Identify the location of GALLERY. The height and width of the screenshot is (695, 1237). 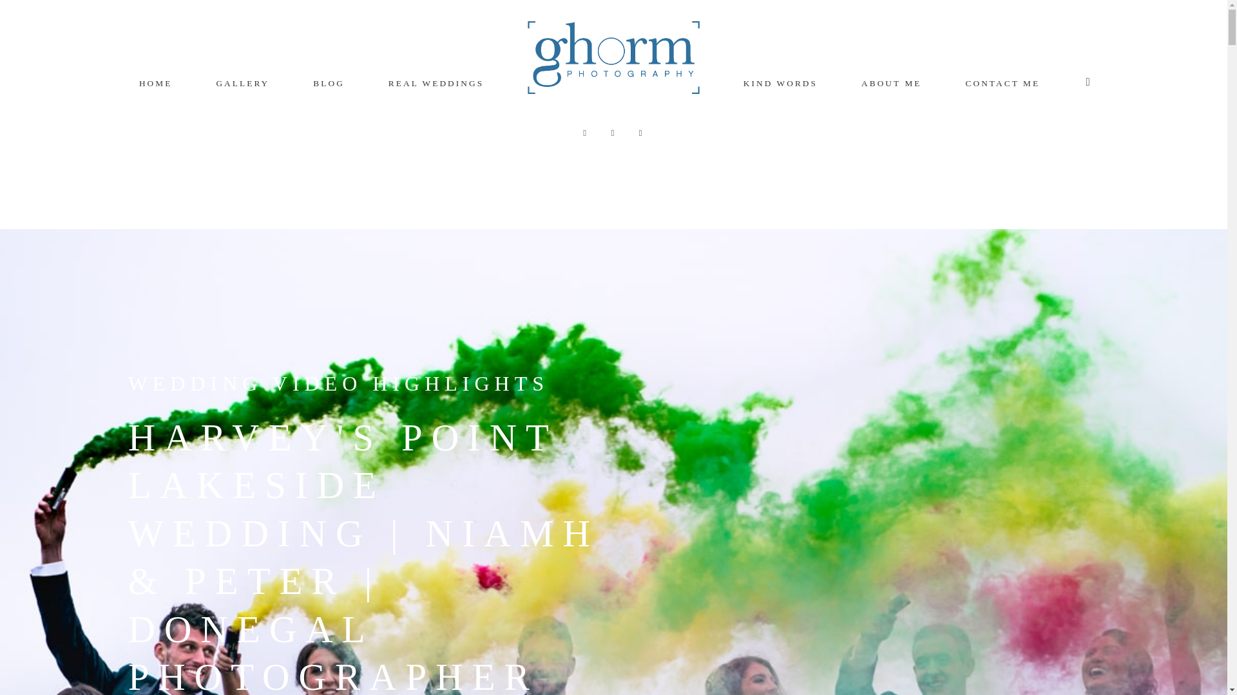
(242, 84).